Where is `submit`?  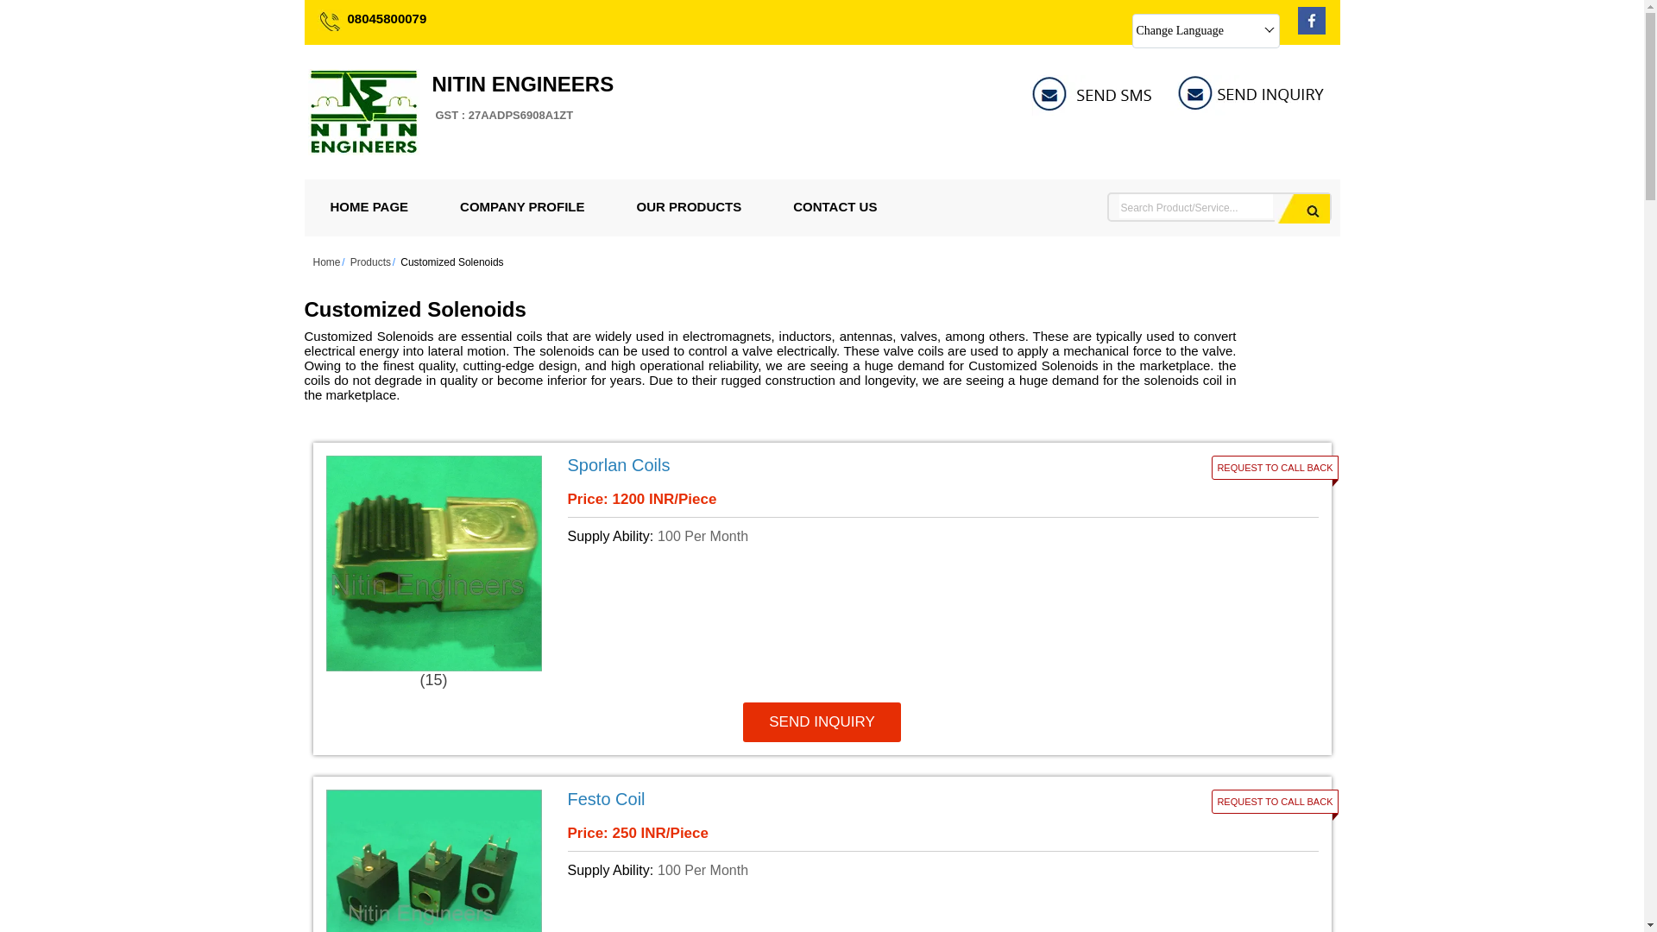
submit is located at coordinates (521, 98).